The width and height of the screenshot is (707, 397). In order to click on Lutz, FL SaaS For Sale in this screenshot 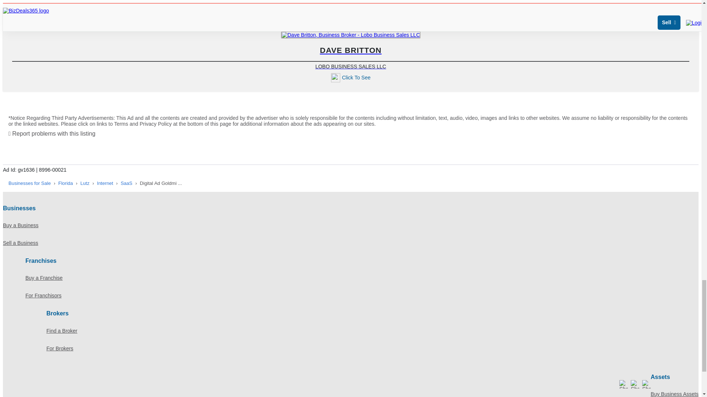, I will do `click(127, 183)`.